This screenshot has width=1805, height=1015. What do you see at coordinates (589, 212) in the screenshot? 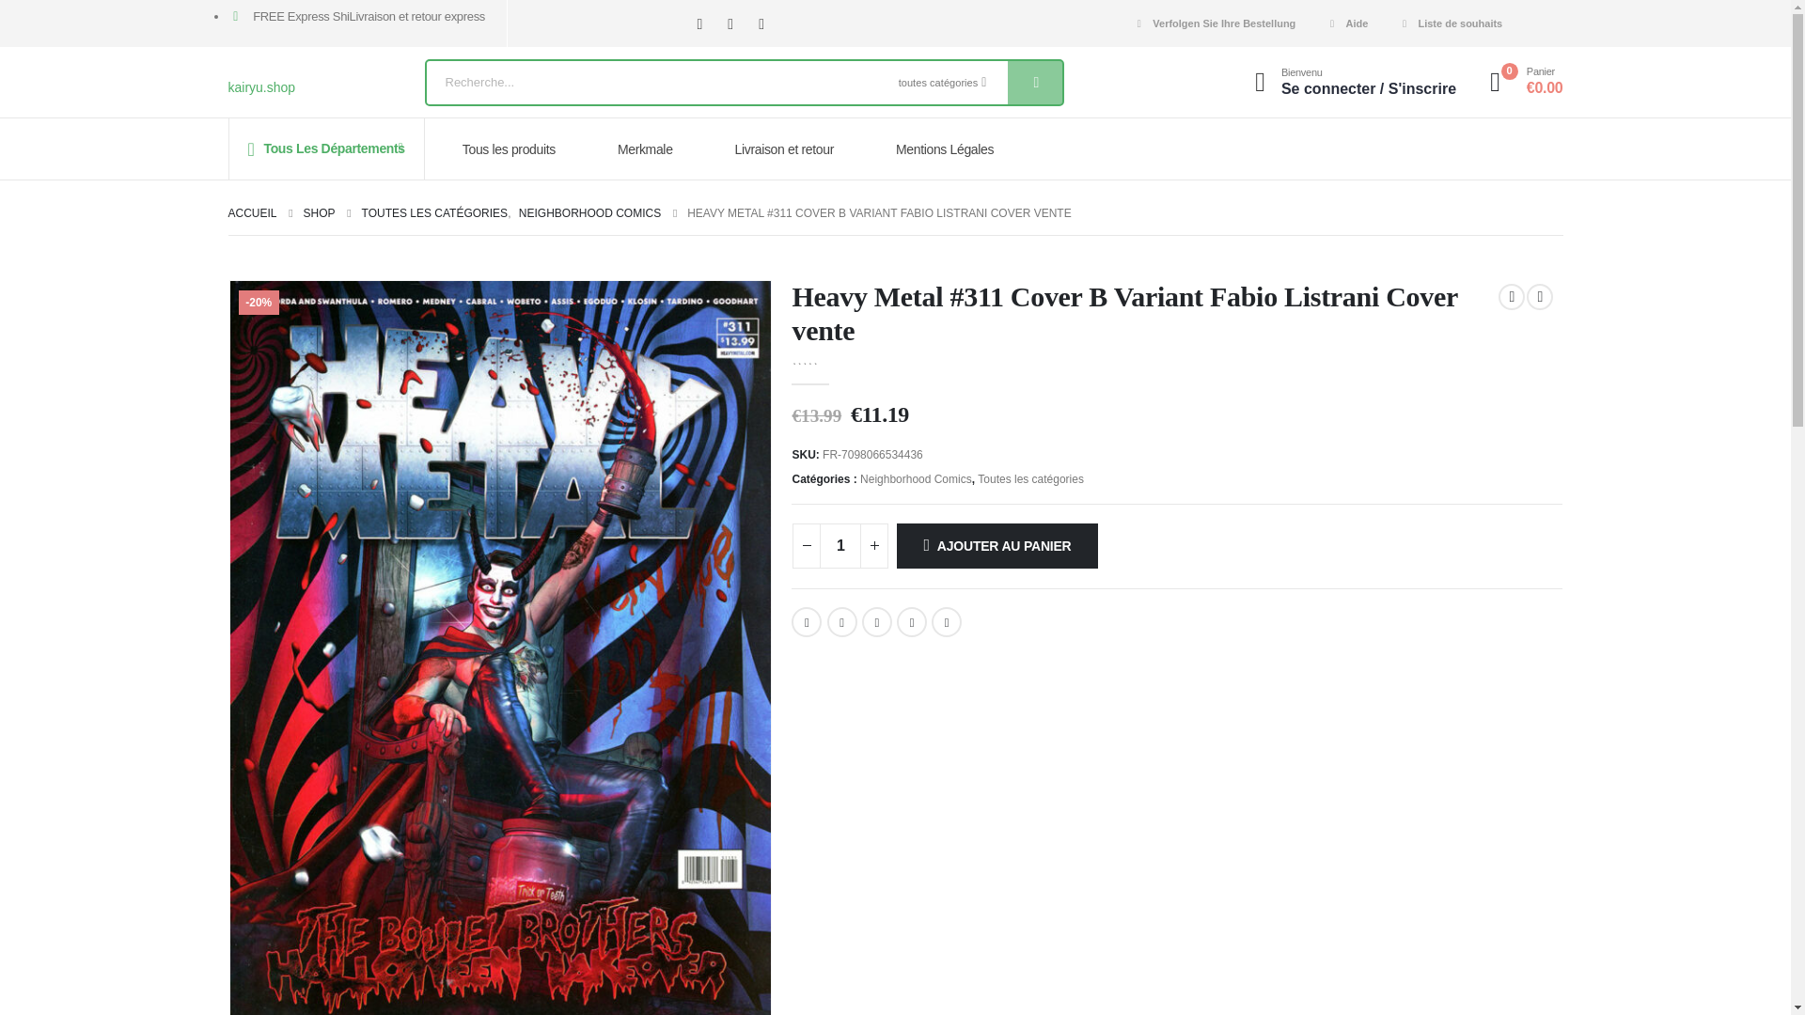
I see `NEIGHBORHOOD COMICS` at bounding box center [589, 212].